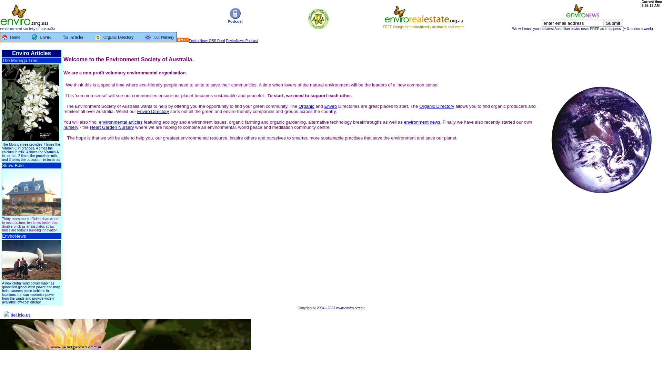 Image resolution: width=662 pixels, height=372 pixels. Describe the element at coordinates (153, 112) in the screenshot. I see `Enviro Directory` at that location.